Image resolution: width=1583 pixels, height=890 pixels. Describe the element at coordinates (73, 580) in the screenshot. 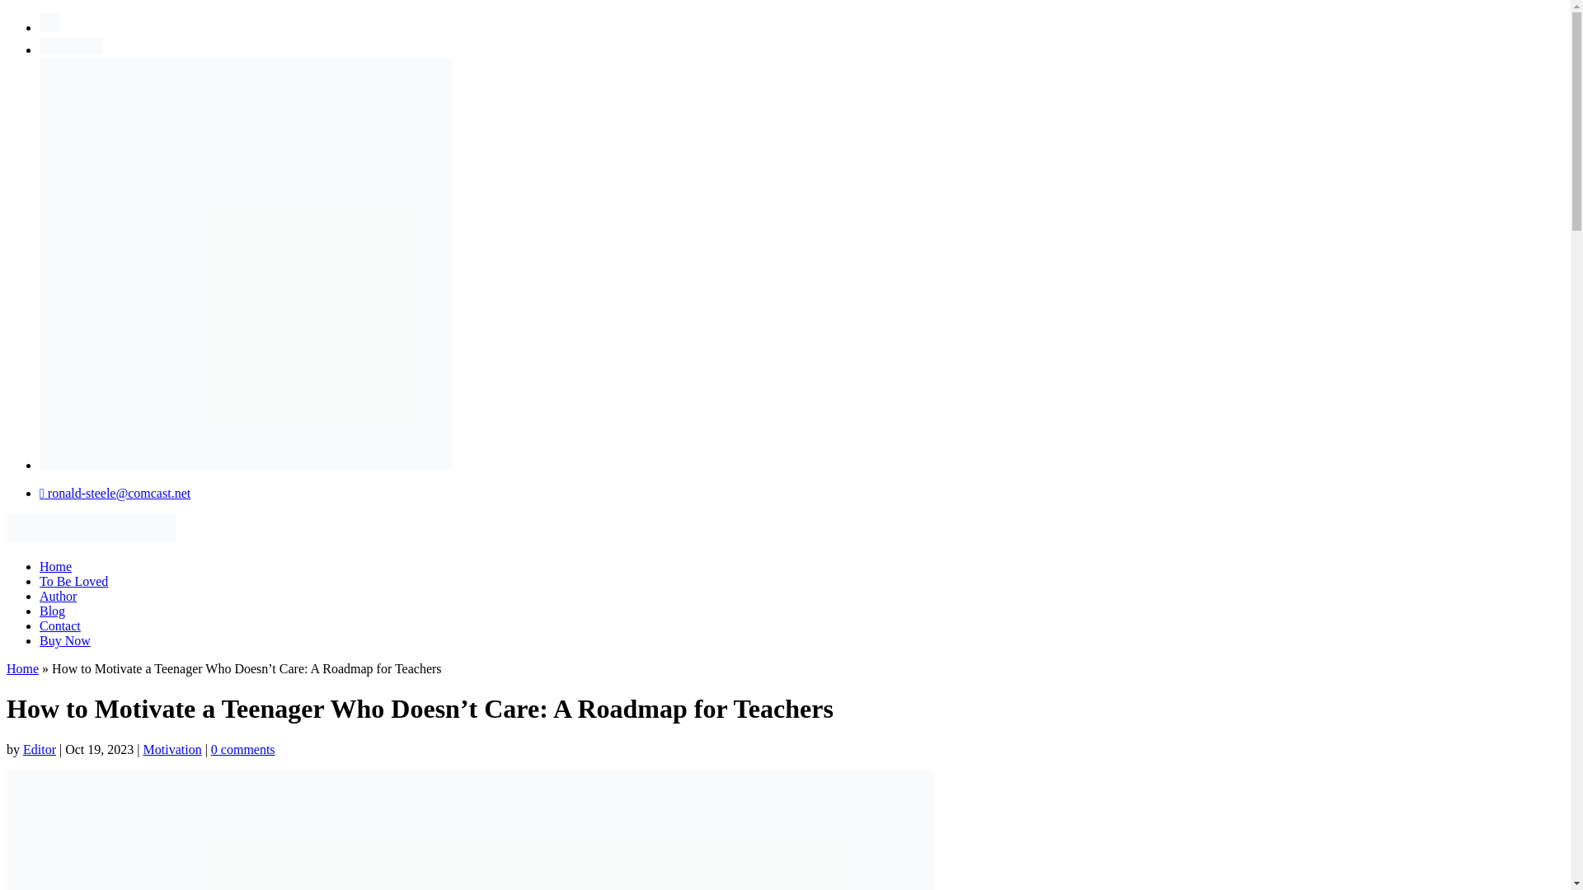

I see `To Be Loved` at that location.